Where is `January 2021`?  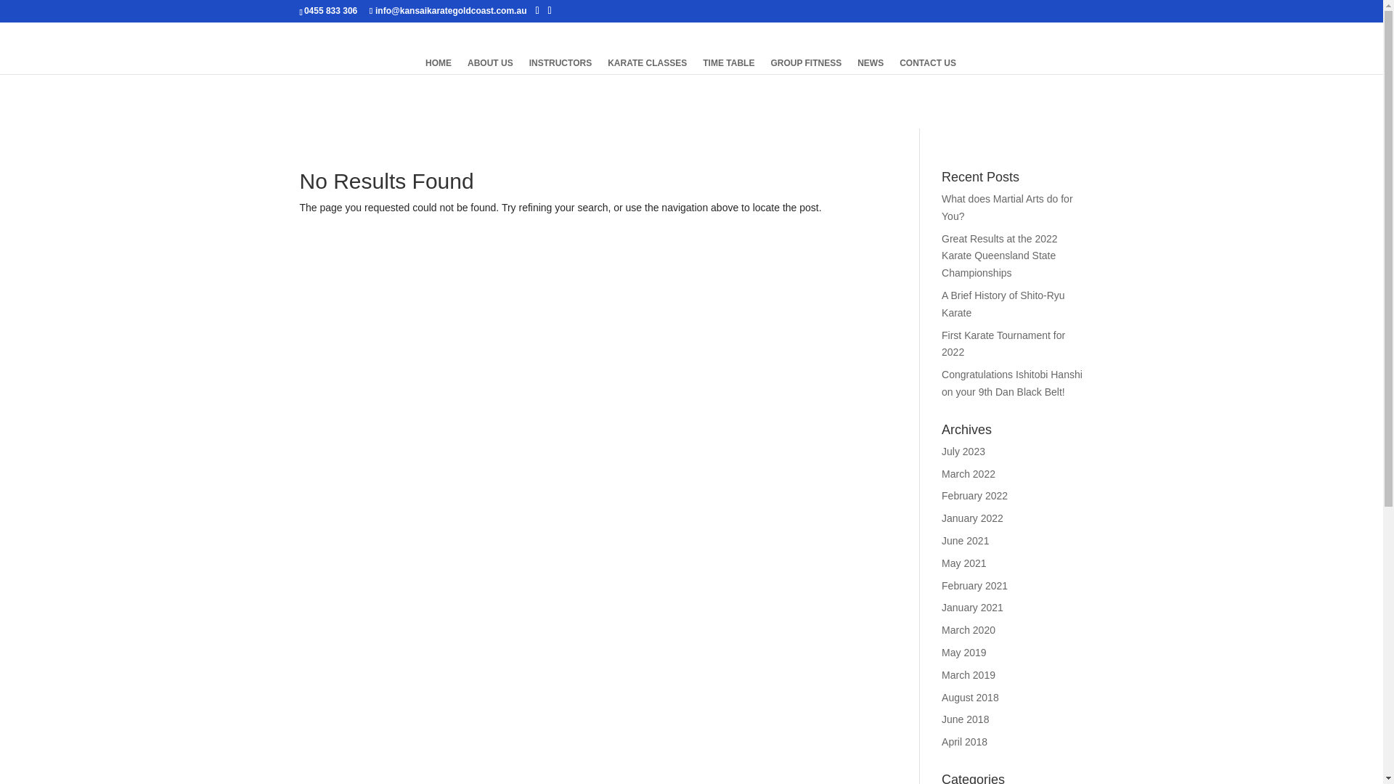
January 2021 is located at coordinates (973, 608).